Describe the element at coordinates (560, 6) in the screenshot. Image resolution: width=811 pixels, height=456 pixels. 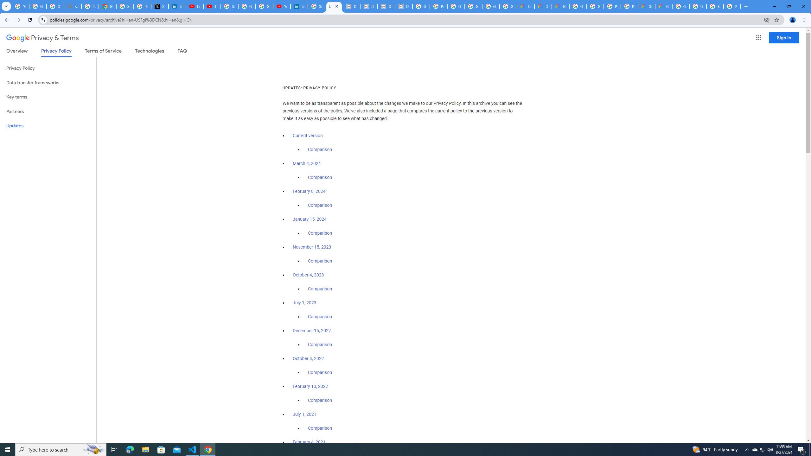
I see `Gemini for Business and Developers | Google Cloud` at that location.